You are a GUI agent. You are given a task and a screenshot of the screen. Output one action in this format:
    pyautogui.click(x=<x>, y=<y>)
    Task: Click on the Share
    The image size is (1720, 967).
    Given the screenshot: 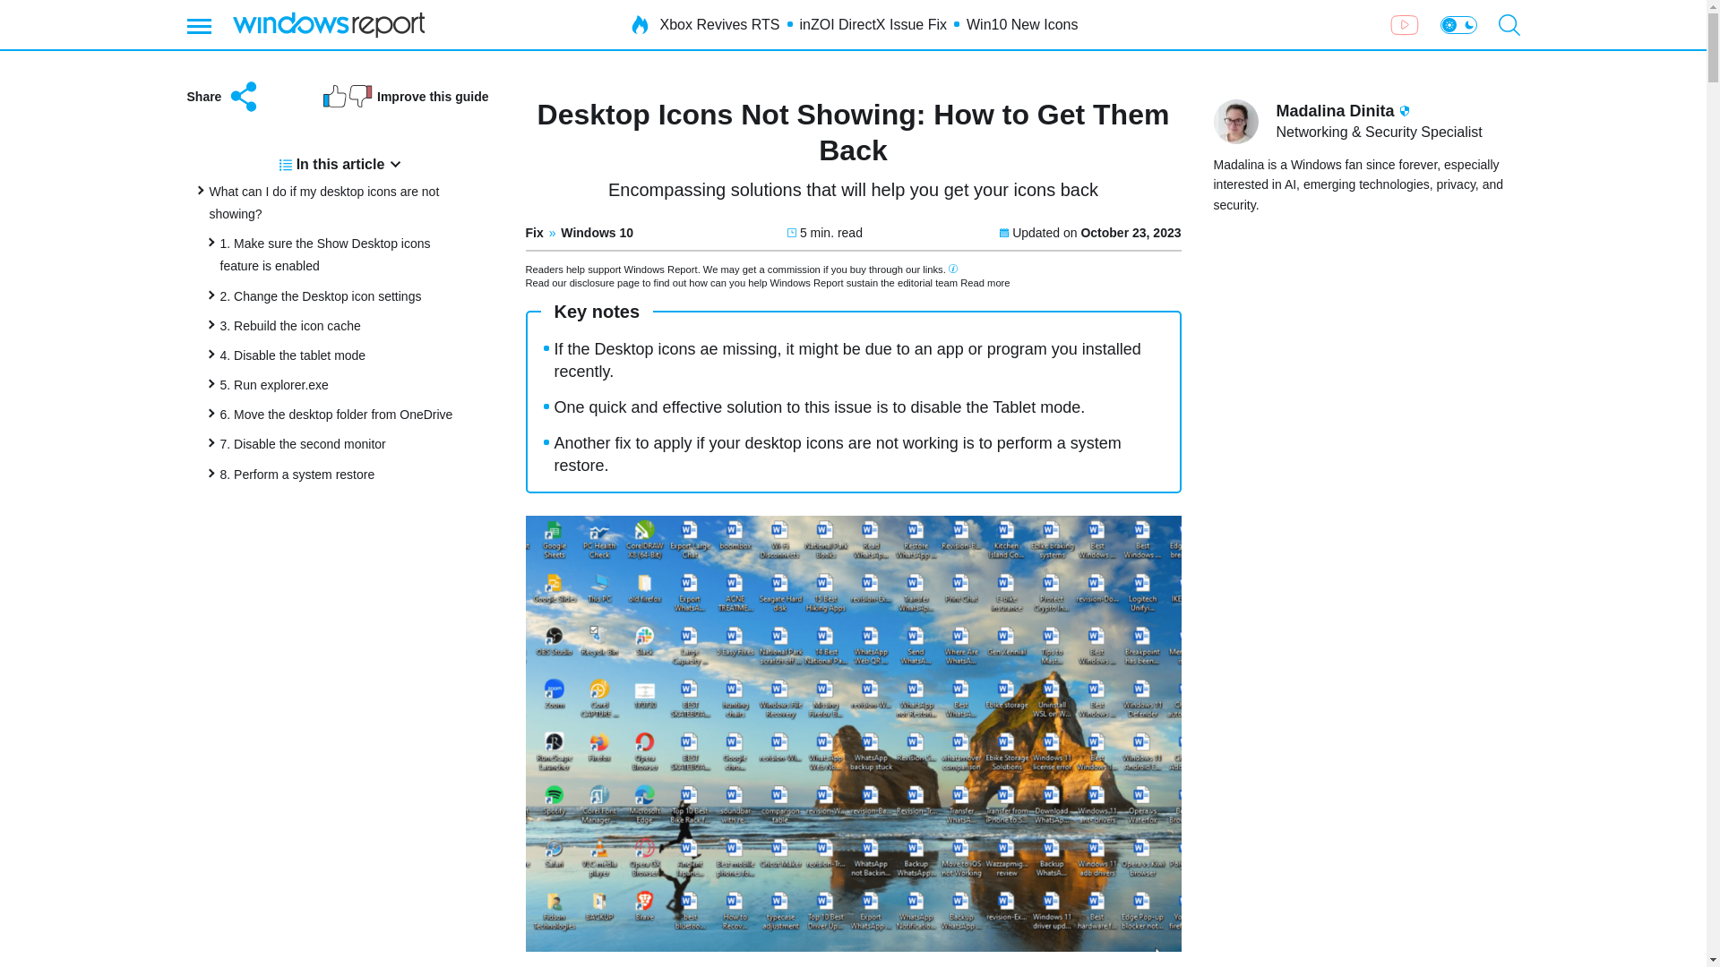 What is the action you would take?
    pyautogui.click(x=223, y=97)
    